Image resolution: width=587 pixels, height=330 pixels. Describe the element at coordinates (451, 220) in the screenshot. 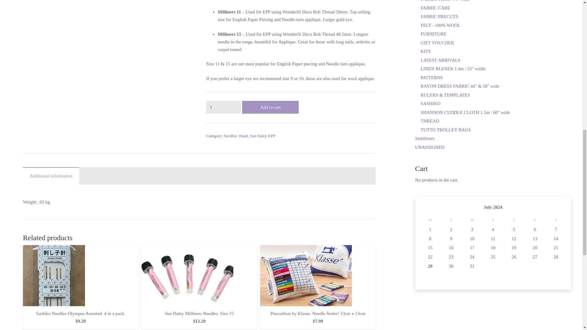

I see `1` at that location.